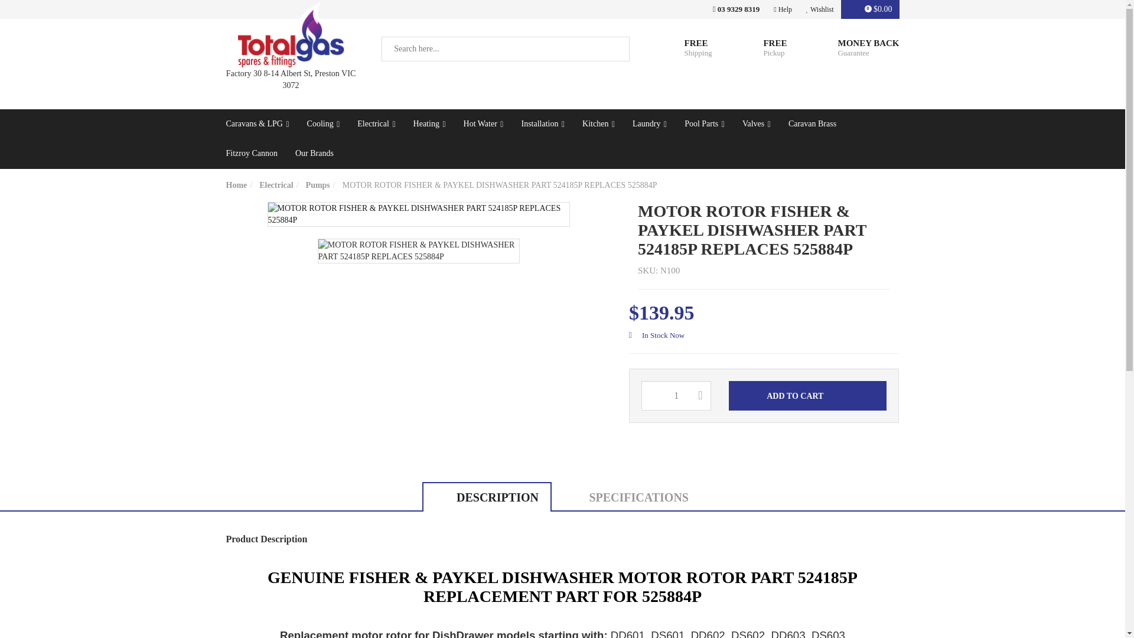 The width and height of the screenshot is (1134, 638). What do you see at coordinates (736, 9) in the screenshot?
I see ` 03 9329 8319` at bounding box center [736, 9].